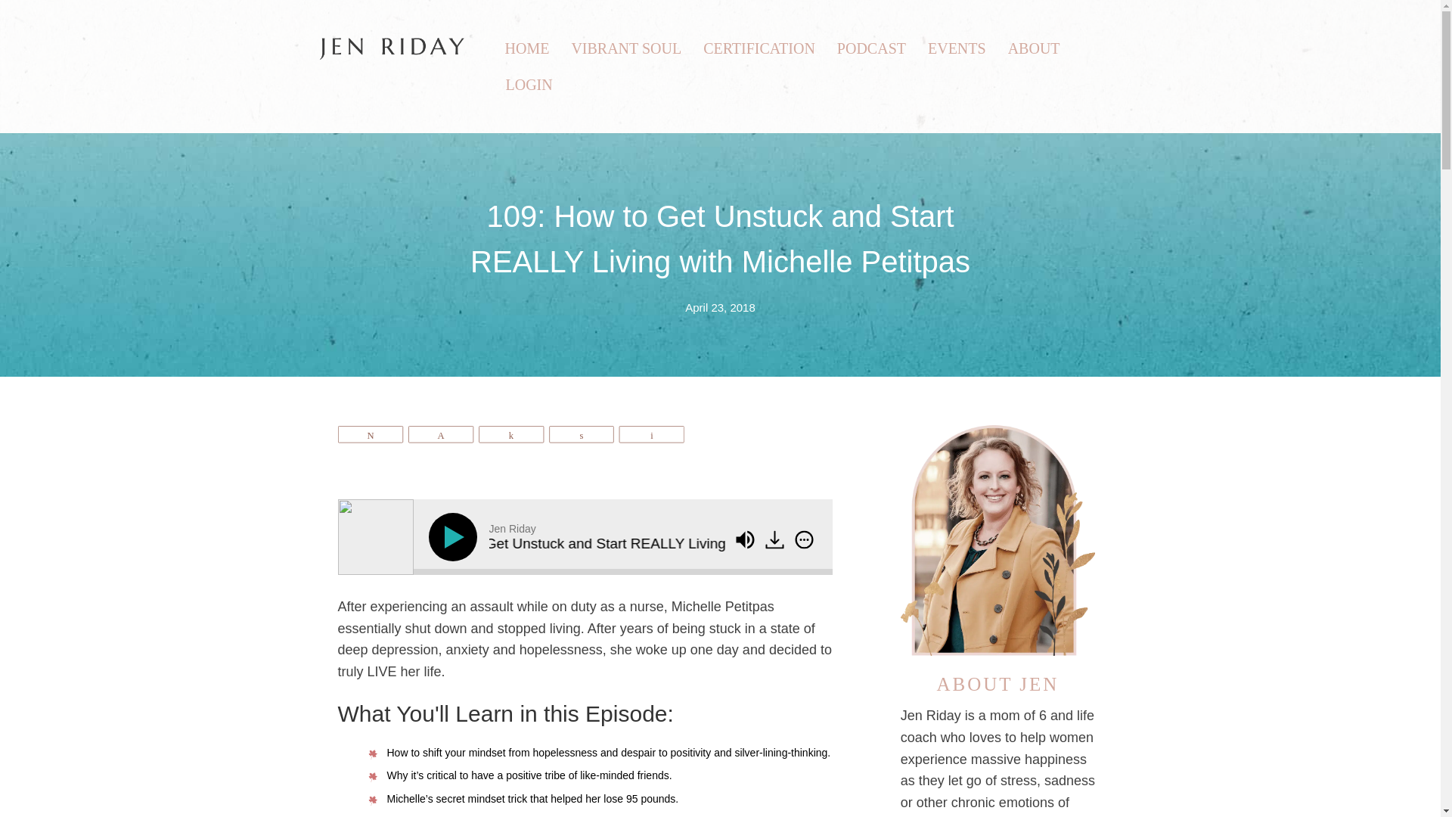 This screenshot has width=1452, height=817. What do you see at coordinates (528, 48) in the screenshot?
I see `HOME` at bounding box center [528, 48].